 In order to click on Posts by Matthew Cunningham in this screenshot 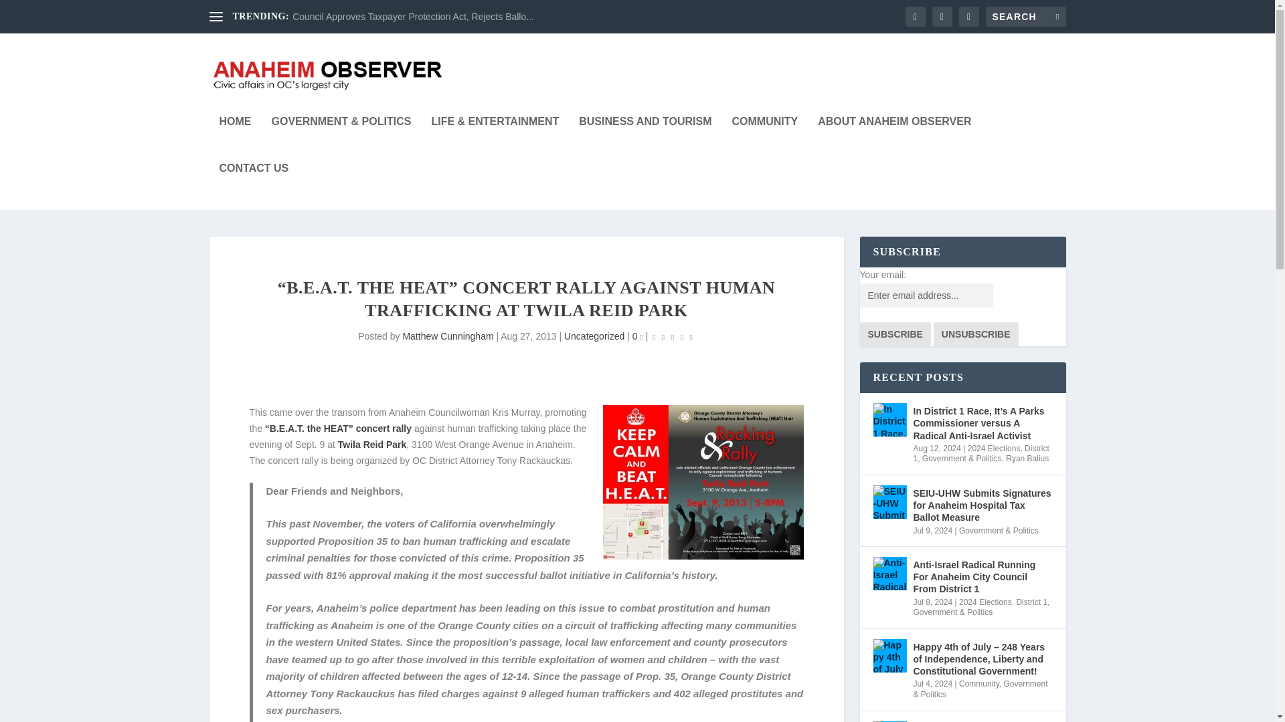, I will do `click(447, 336)`.